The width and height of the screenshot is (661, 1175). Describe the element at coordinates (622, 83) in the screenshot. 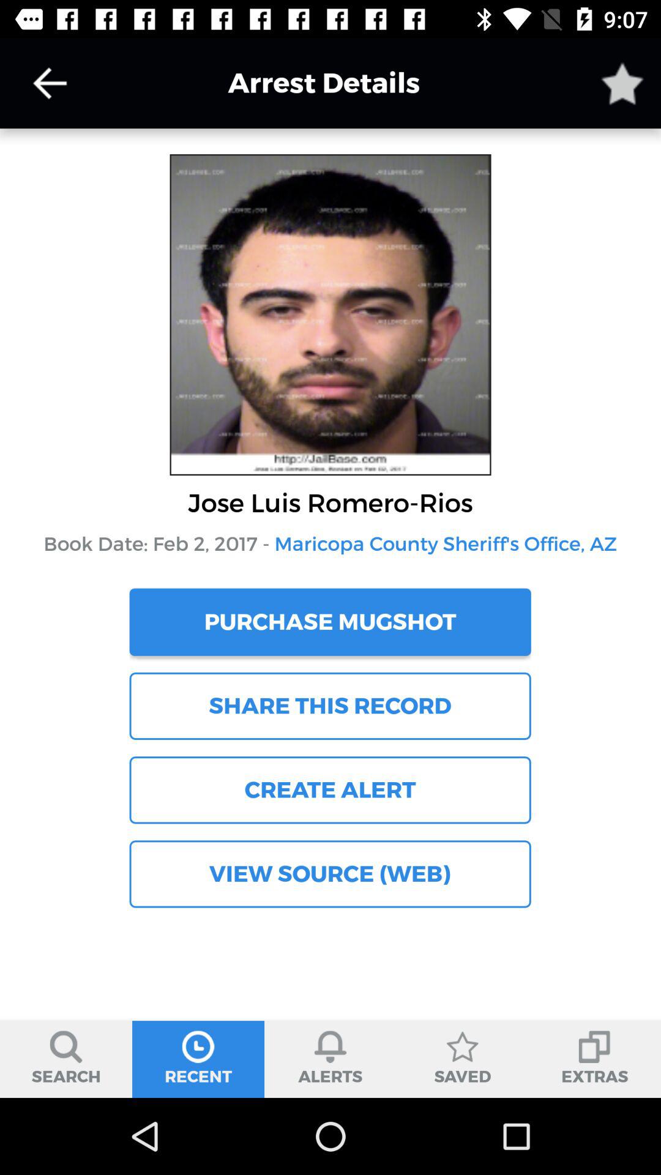

I see `add to saved` at that location.